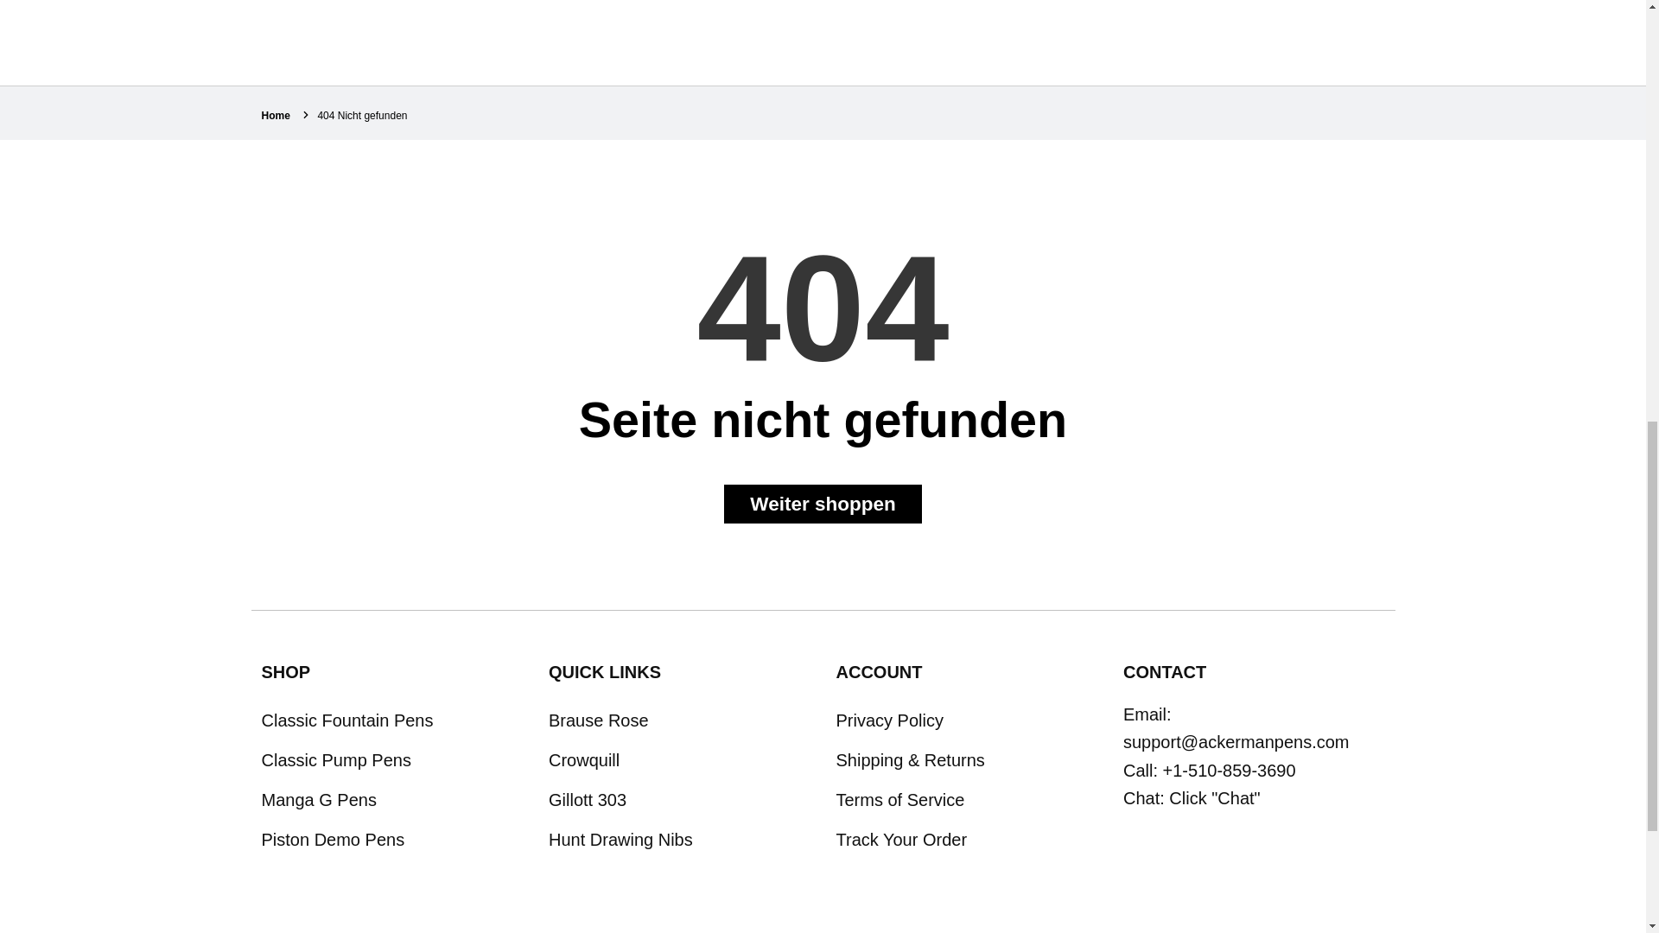  I want to click on Weiter shoppen, so click(822, 503).